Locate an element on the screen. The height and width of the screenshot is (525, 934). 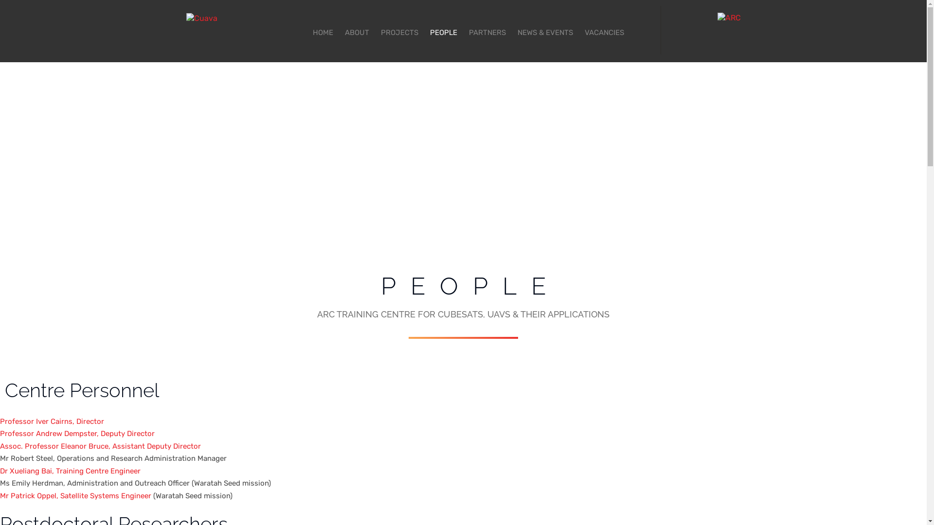
Professor Andrew Dempster, Deputy Director is located at coordinates (77, 434).